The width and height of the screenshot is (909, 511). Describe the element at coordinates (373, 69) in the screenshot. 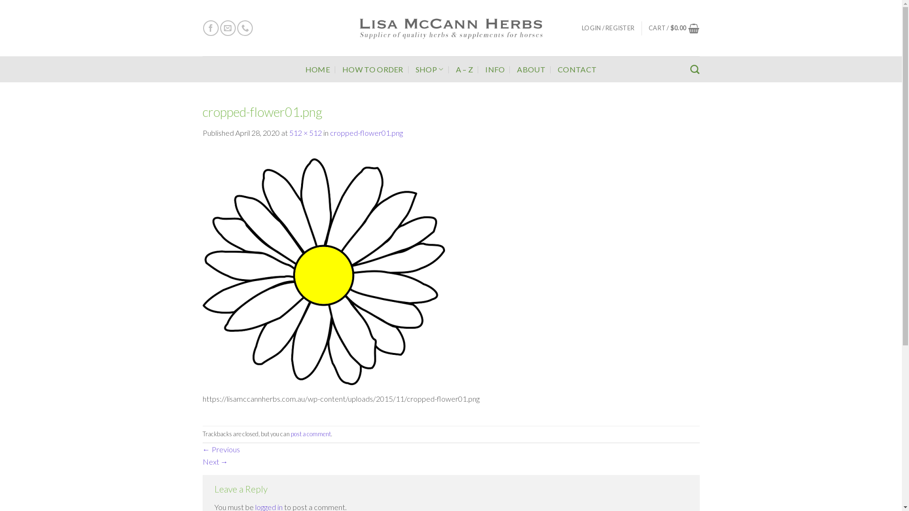

I see `HOW TO ORDER` at that location.